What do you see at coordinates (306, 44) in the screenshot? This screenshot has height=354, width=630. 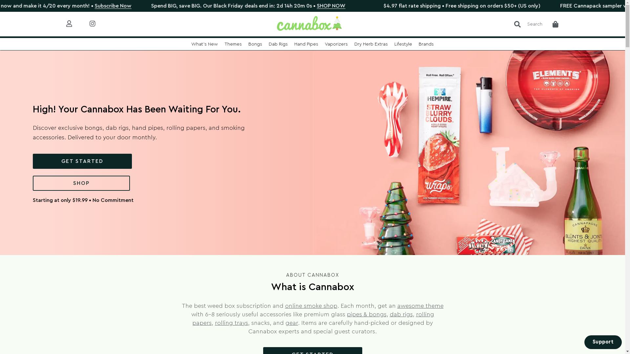 I see `Hand Pipes` at bounding box center [306, 44].